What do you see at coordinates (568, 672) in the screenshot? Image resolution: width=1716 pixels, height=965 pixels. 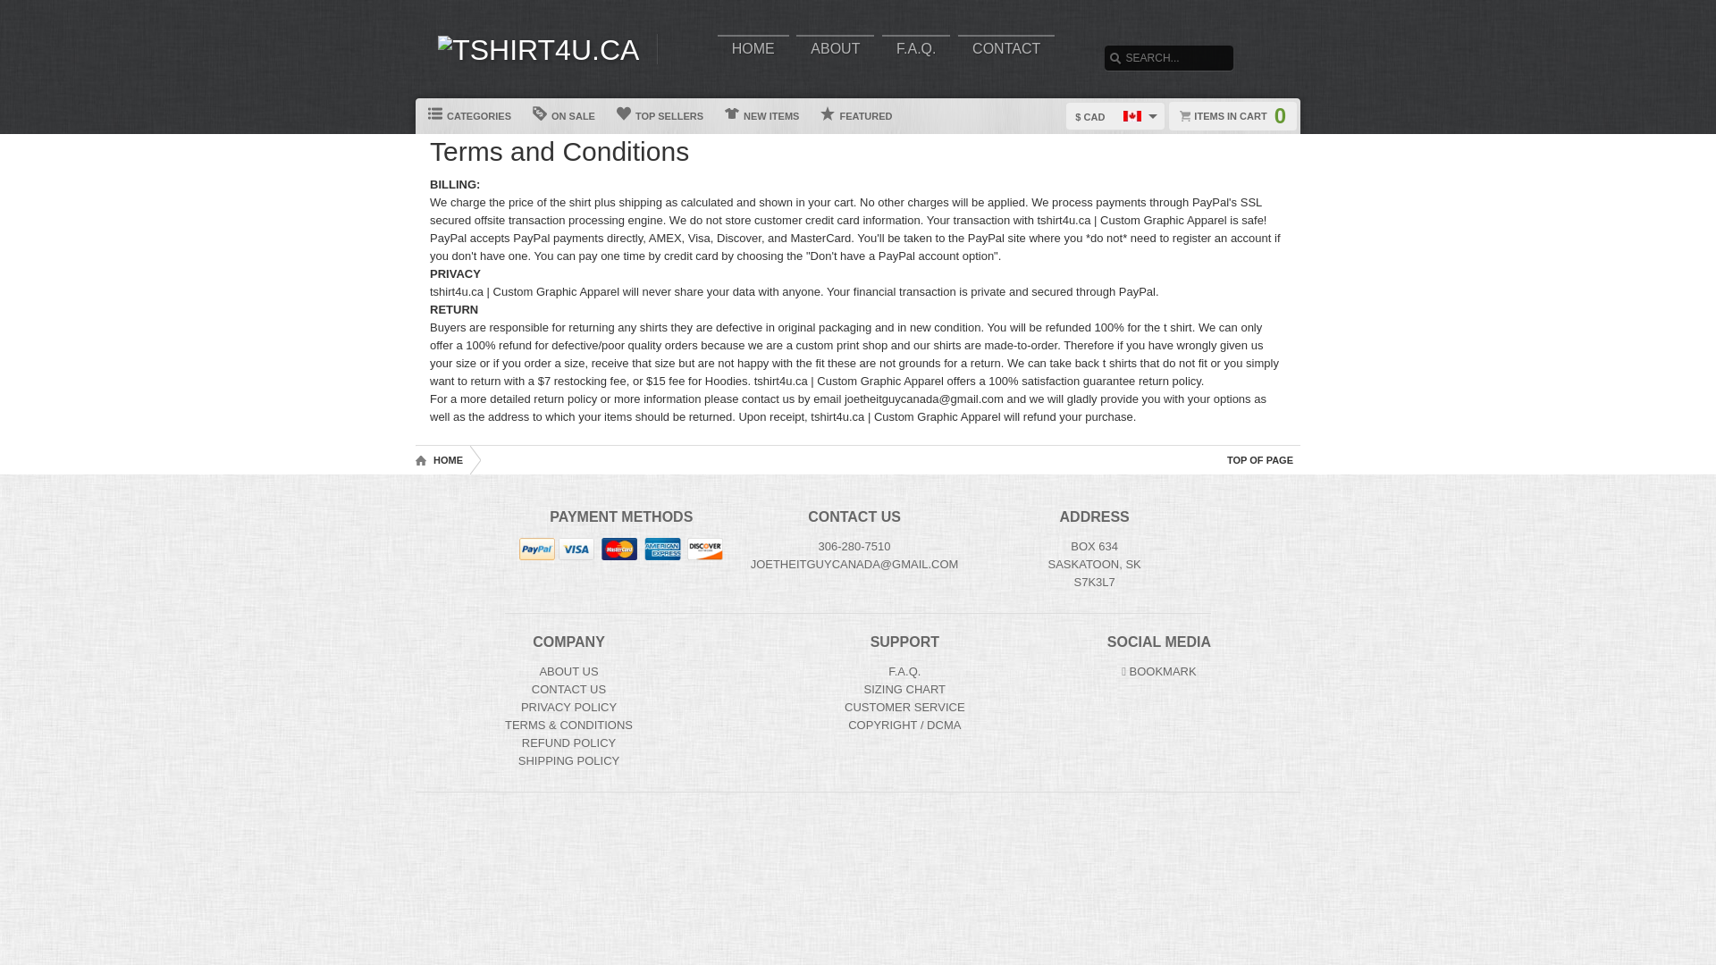 I see `ABOUT US` at bounding box center [568, 672].